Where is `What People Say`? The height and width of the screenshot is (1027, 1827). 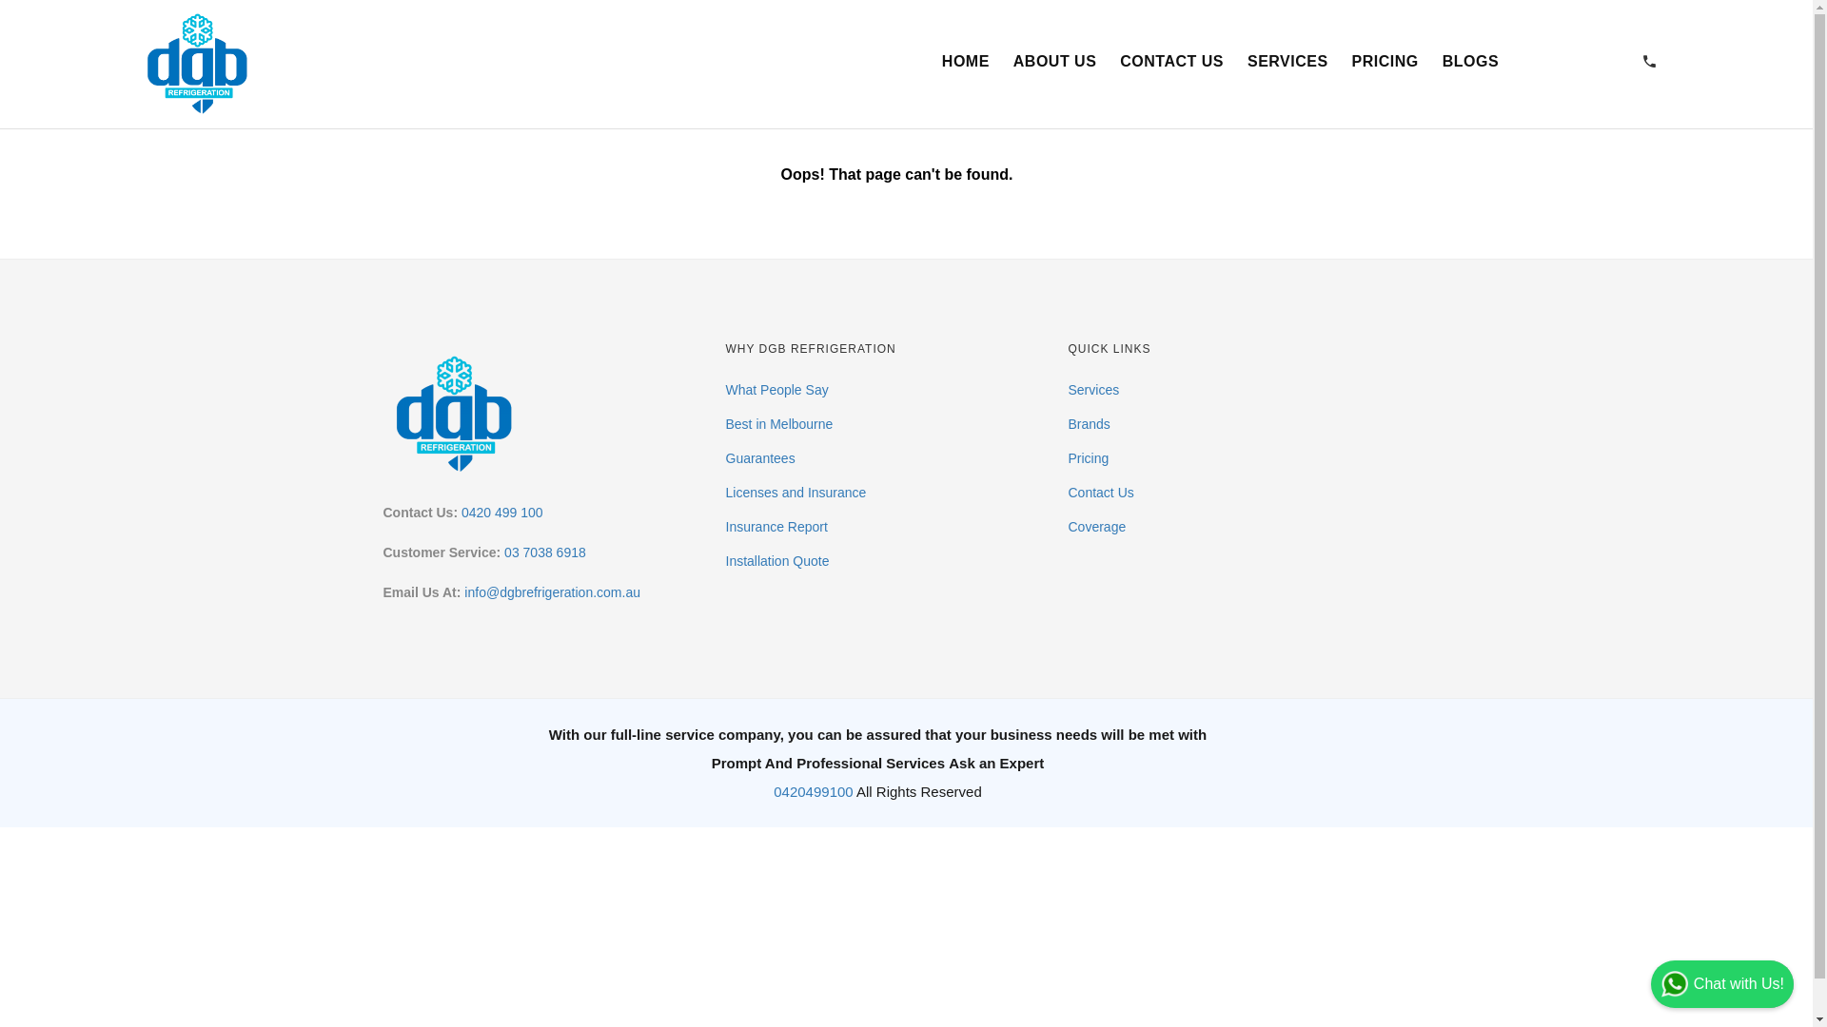 What People Say is located at coordinates (776, 390).